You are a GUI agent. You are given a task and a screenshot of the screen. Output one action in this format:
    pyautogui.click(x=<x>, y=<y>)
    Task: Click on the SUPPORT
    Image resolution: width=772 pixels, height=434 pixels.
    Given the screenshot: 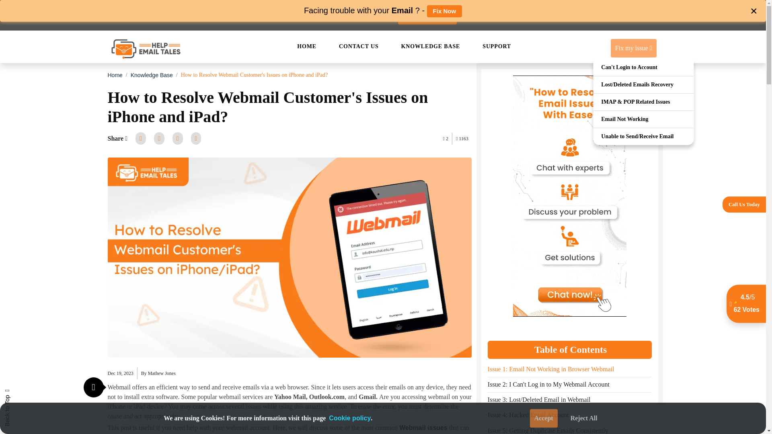 What is the action you would take?
    pyautogui.click(x=497, y=46)
    